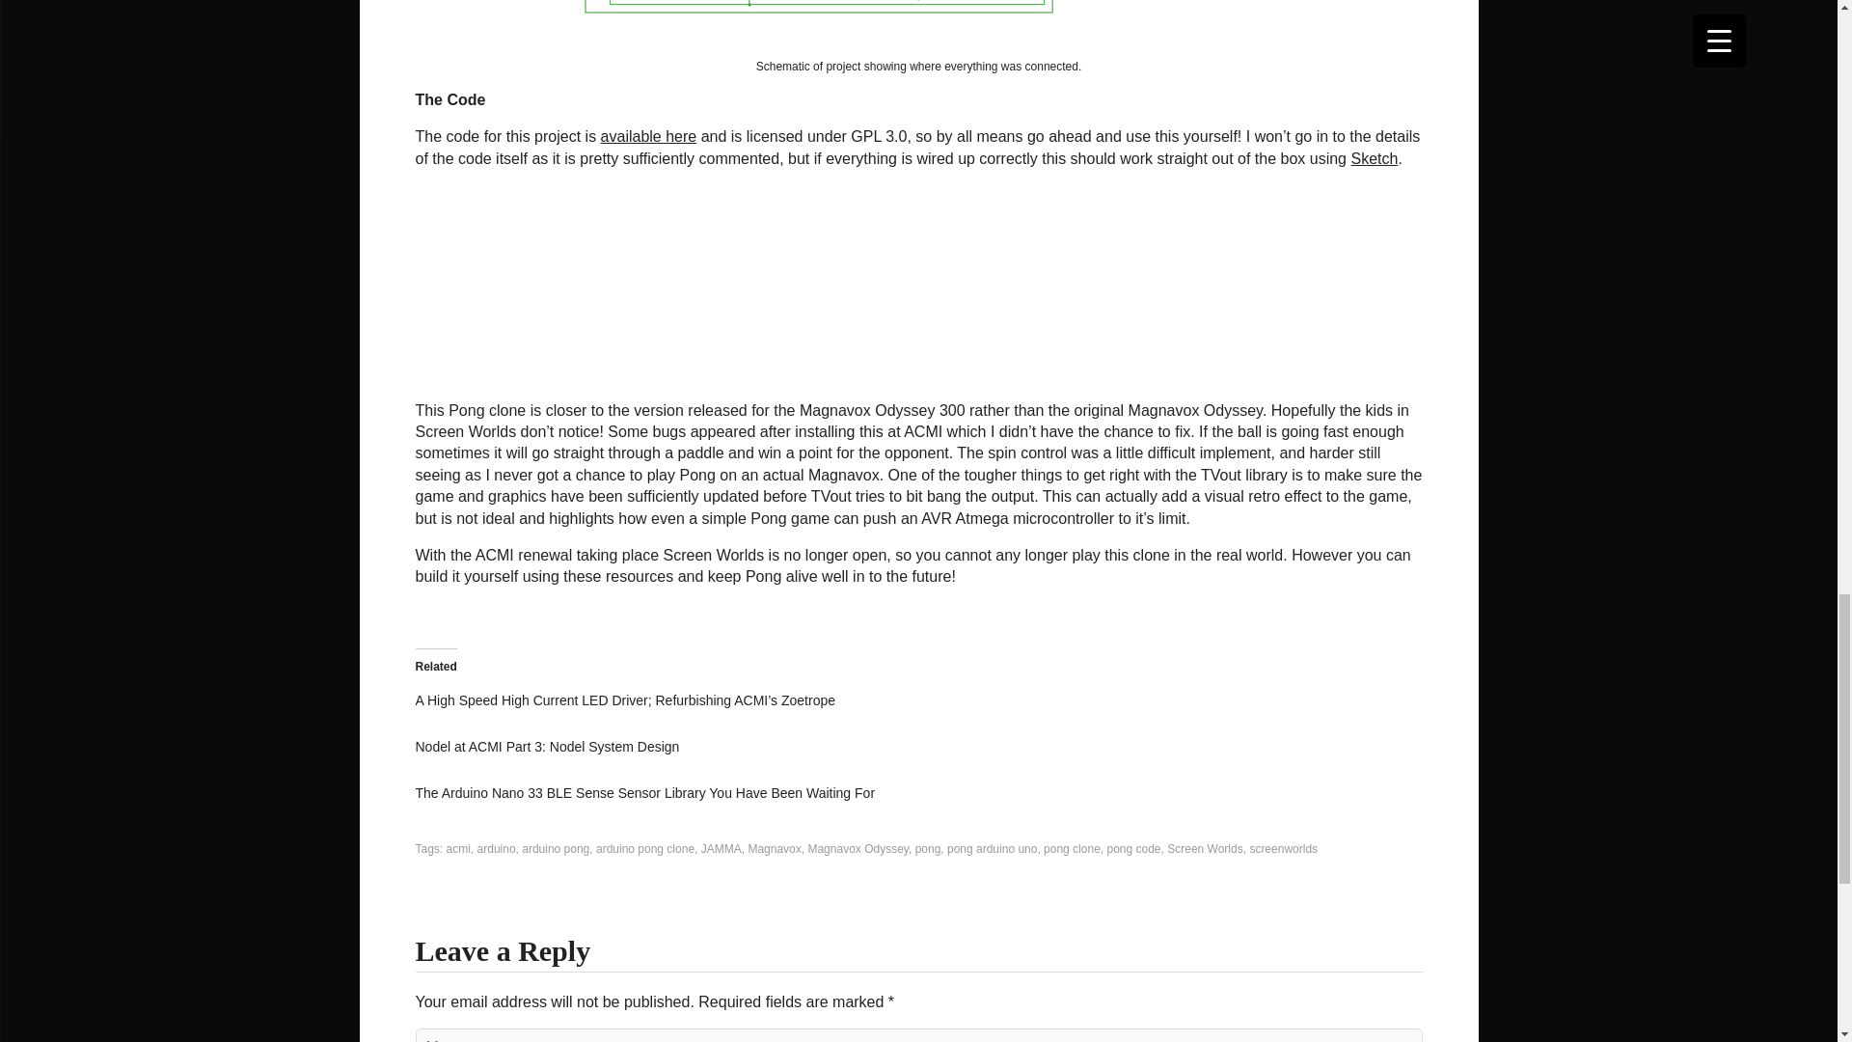  Describe the element at coordinates (1374, 158) in the screenshot. I see `Sketch` at that location.